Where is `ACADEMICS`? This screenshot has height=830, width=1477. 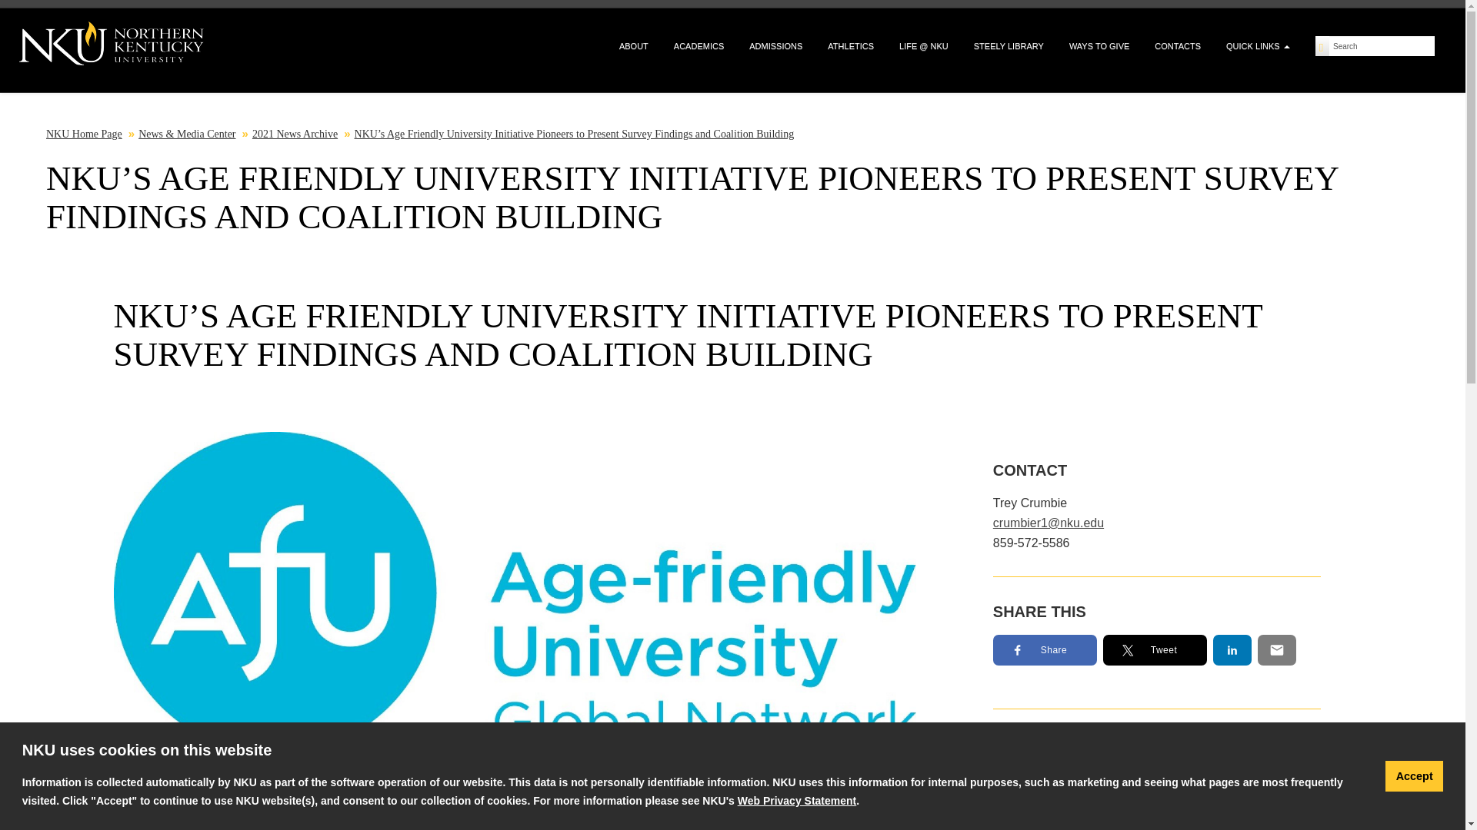 ACADEMICS is located at coordinates (698, 46).